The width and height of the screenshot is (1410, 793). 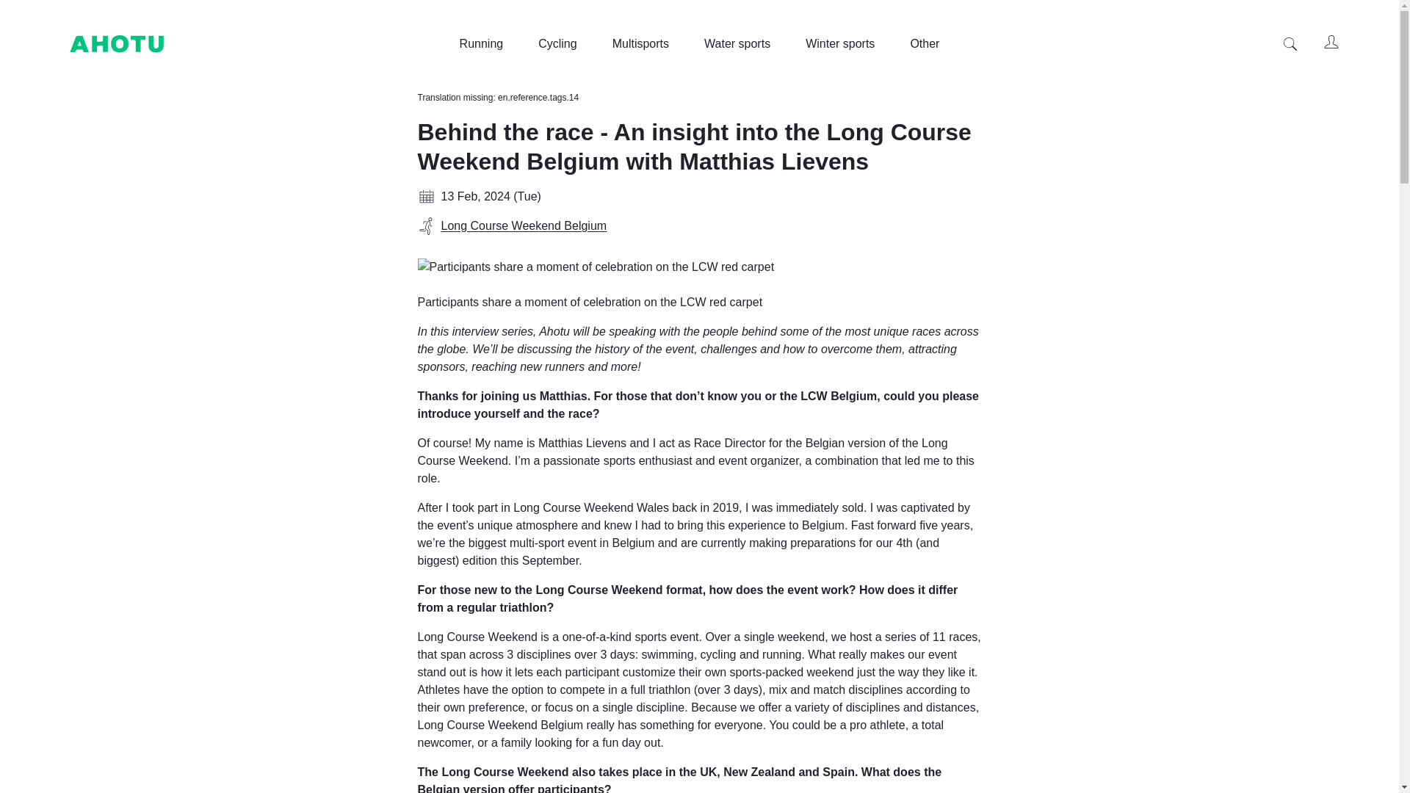 I want to click on Water sports, so click(x=737, y=44).